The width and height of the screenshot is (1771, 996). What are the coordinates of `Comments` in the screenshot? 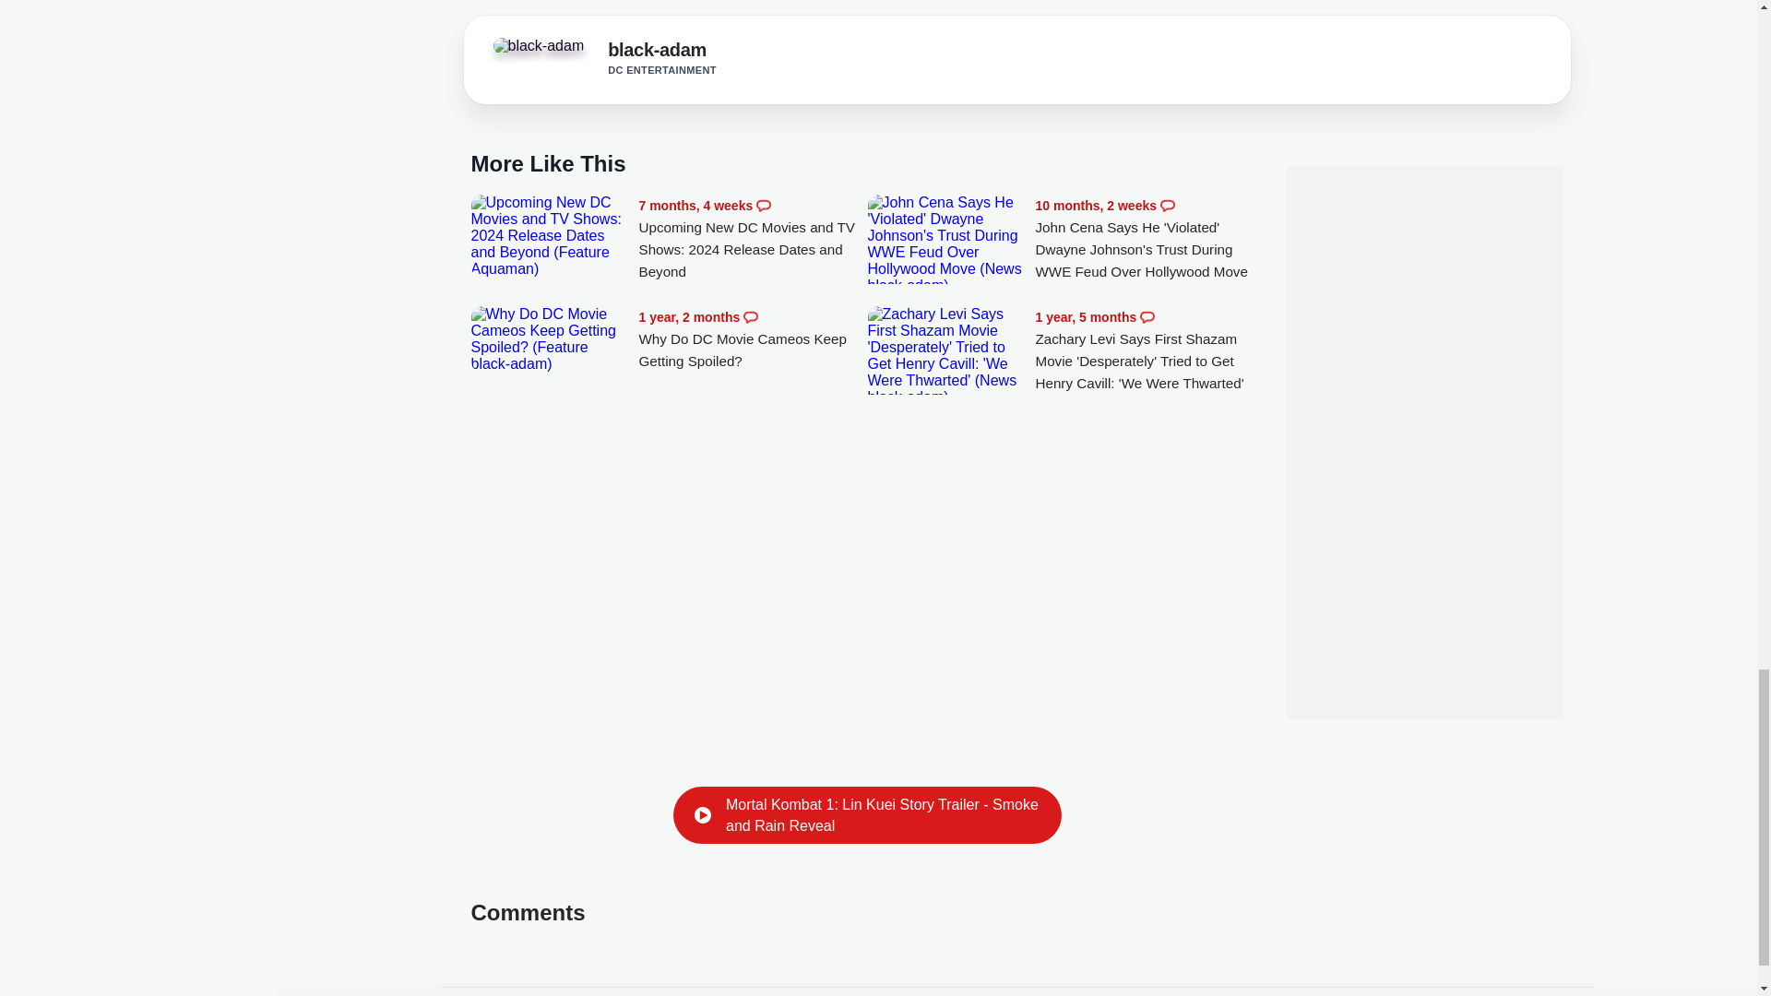 It's located at (763, 205).